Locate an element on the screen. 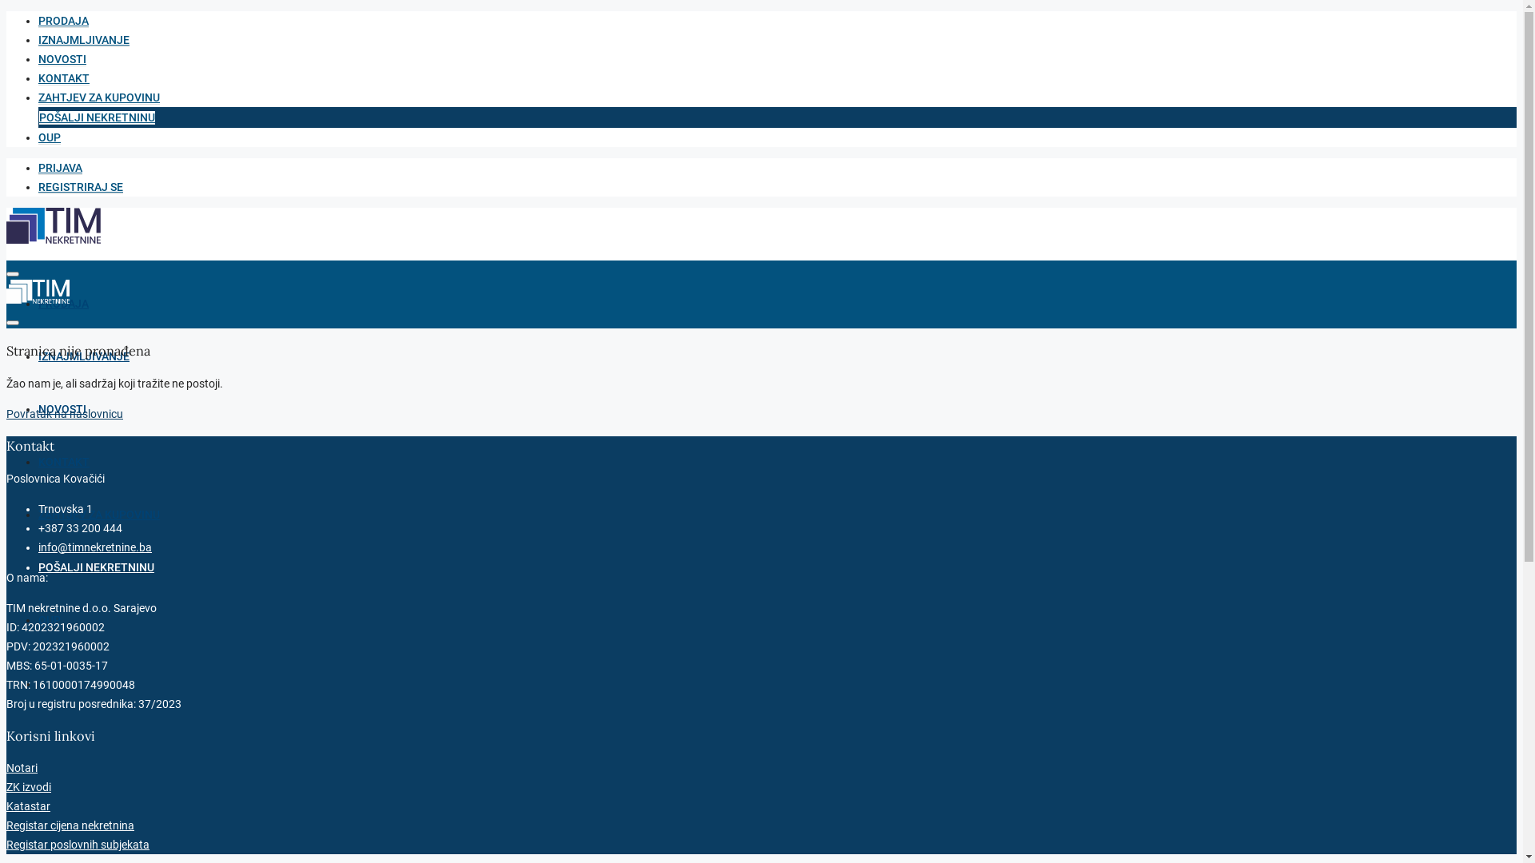  ZK izvodi is located at coordinates (29, 787).